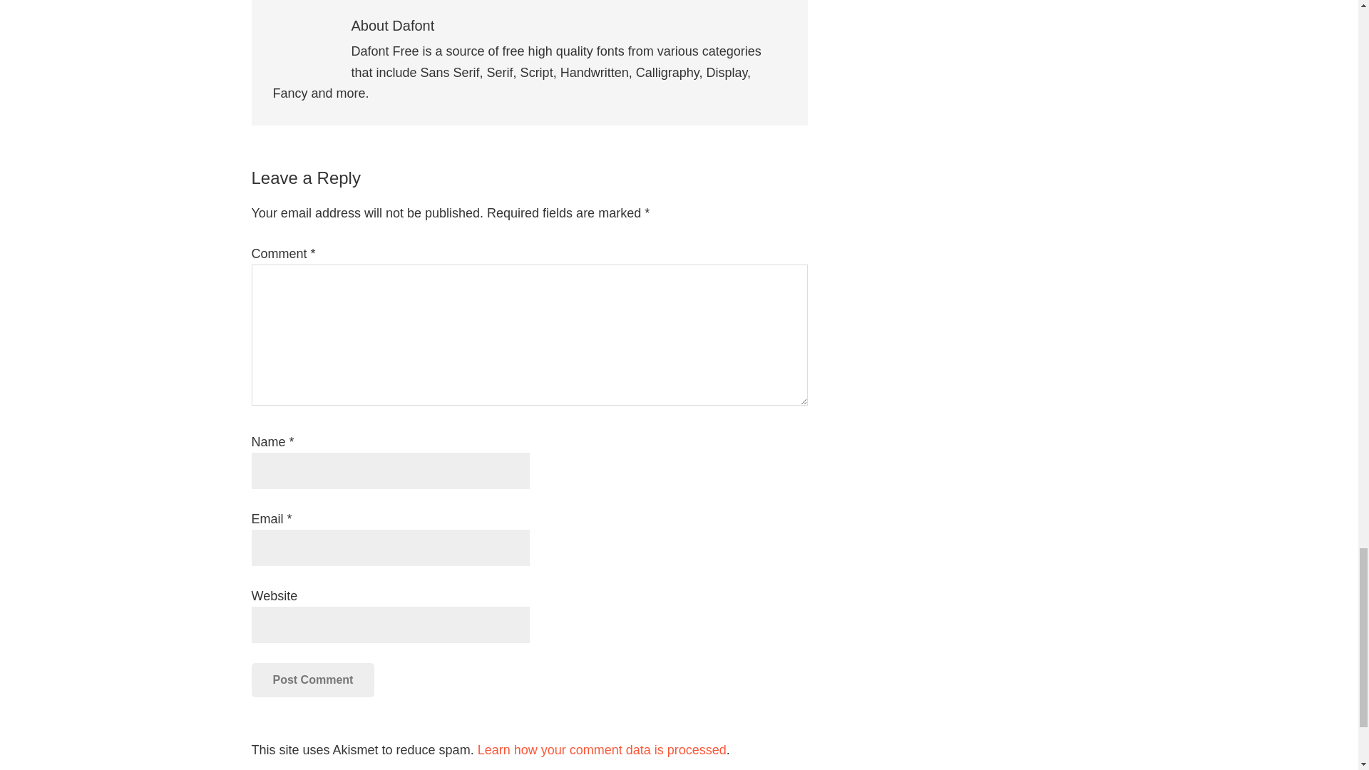 The width and height of the screenshot is (1369, 770). I want to click on Learn how your comment data is processed, so click(602, 750).